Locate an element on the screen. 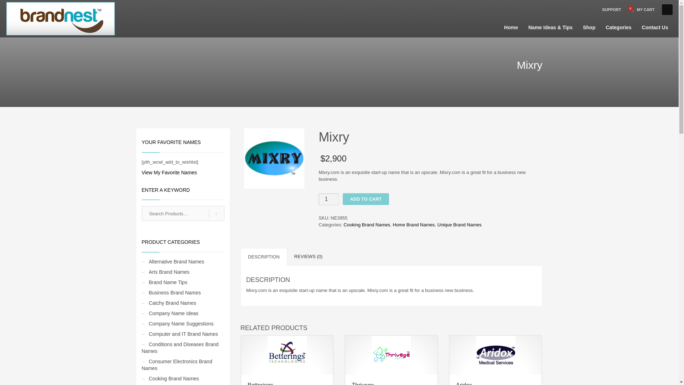  1 is located at coordinates (329, 199).